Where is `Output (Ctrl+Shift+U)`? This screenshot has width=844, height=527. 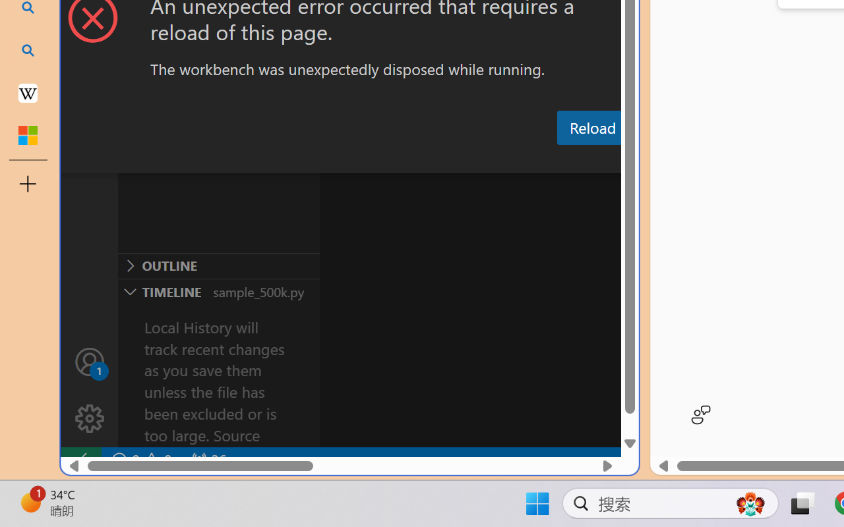
Output (Ctrl+Shift+U) is located at coordinates (459, 160).